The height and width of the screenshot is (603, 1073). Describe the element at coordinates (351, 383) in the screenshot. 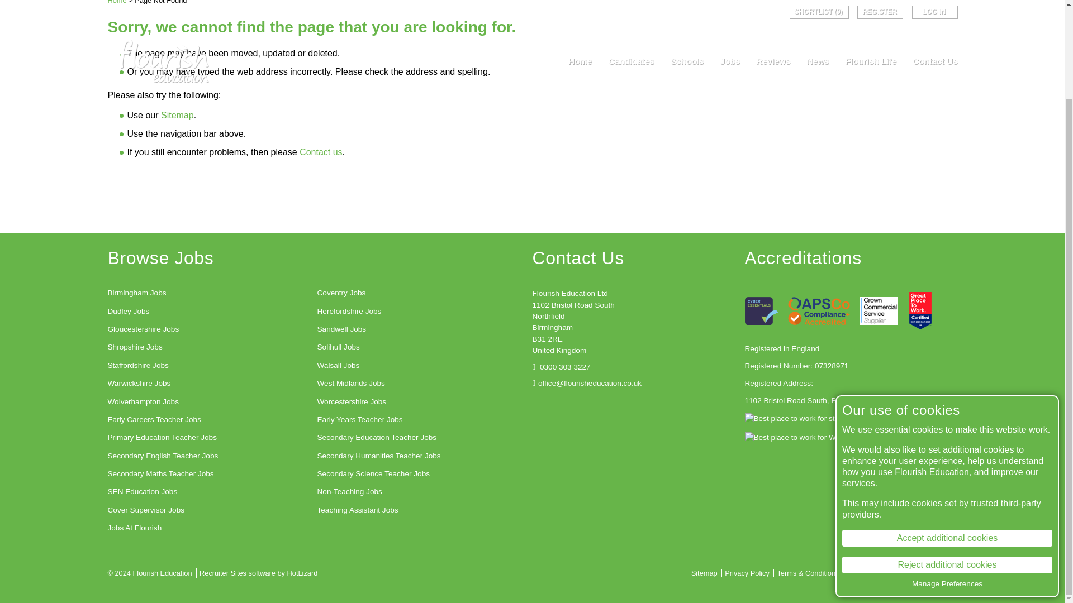

I see `West Midlands Jobs` at that location.